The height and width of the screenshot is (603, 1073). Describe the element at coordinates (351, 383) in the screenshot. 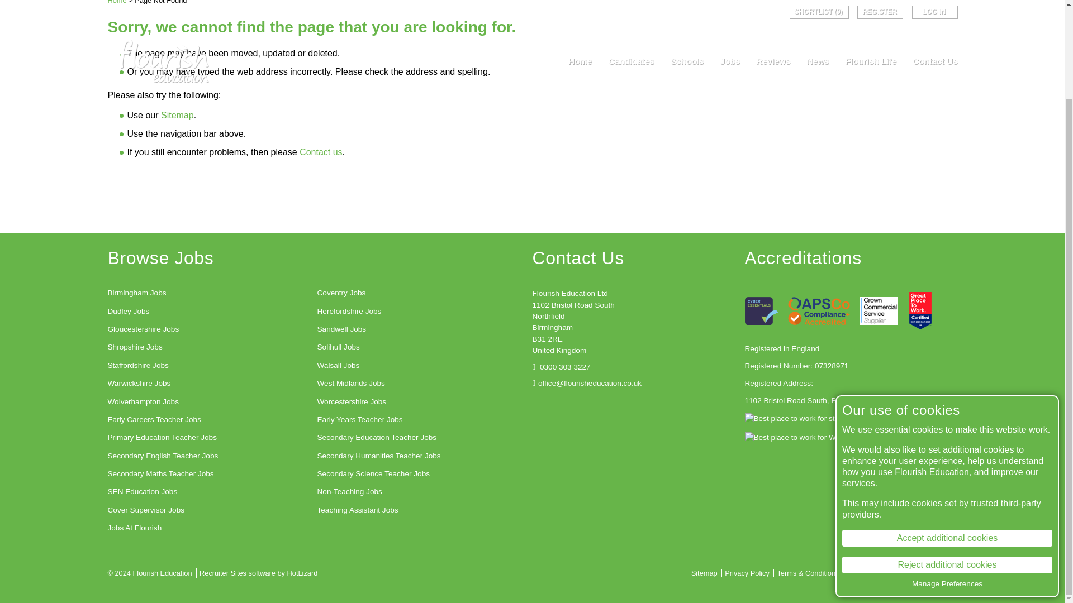

I see `West Midlands Jobs` at that location.